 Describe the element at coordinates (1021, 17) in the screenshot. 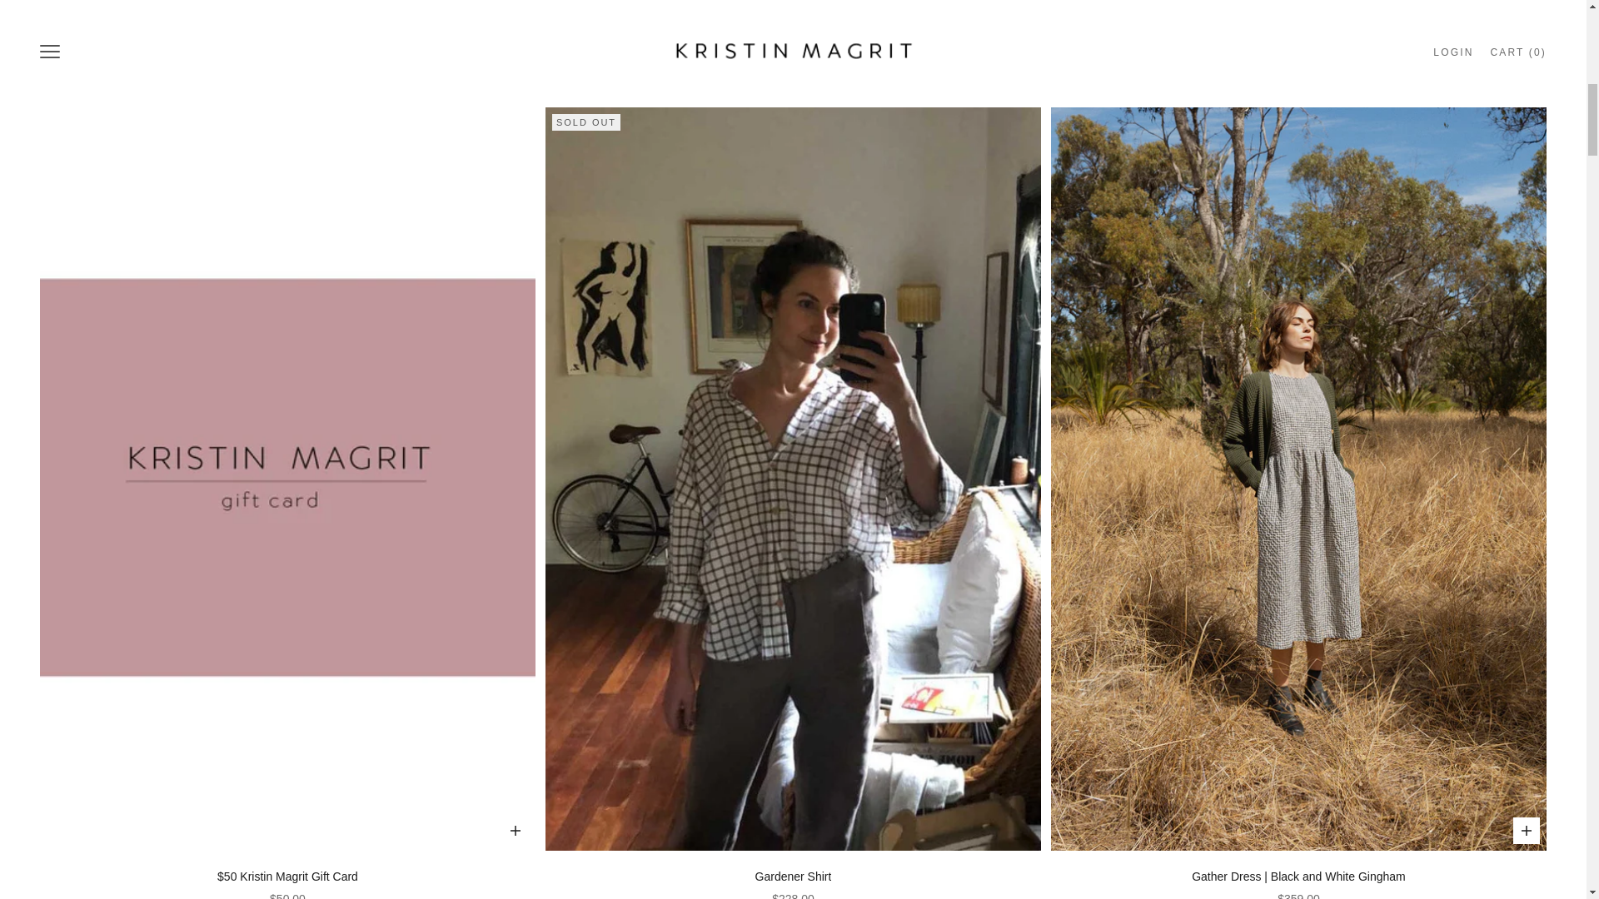

I see `Add to cart` at that location.